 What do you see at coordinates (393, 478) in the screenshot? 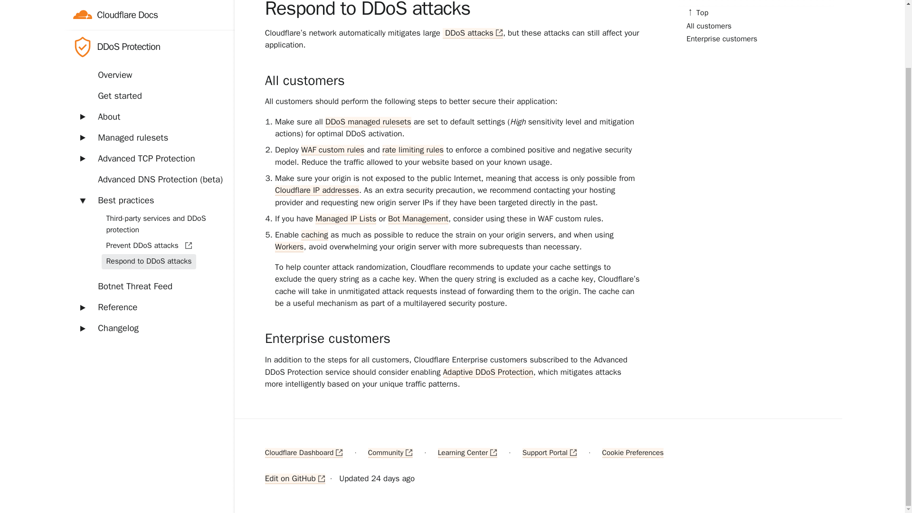
I see `2024-06-27` at bounding box center [393, 478].